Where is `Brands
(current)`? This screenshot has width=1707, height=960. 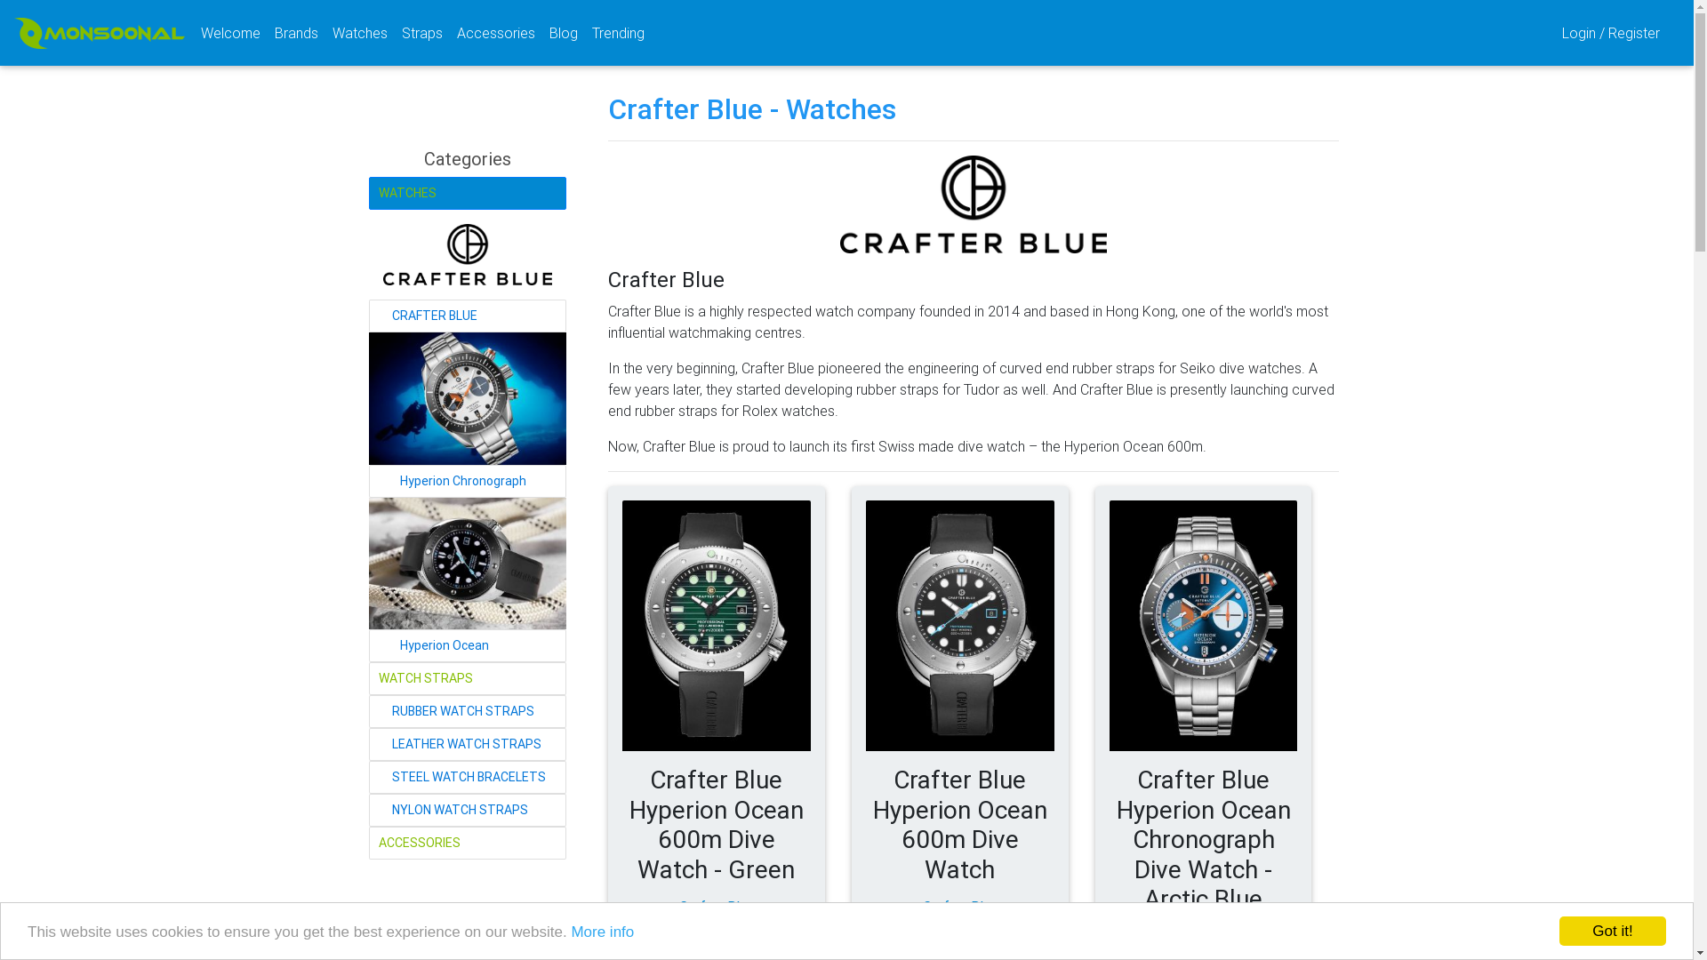 Brands
(current) is located at coordinates (297, 33).